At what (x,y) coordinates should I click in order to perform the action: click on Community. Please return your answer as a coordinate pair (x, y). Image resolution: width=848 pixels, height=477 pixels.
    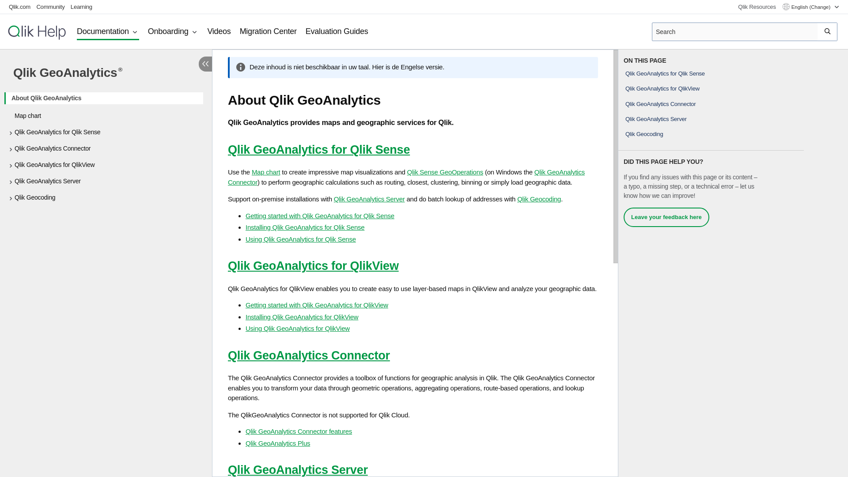
    Looking at the image, I should click on (50, 6).